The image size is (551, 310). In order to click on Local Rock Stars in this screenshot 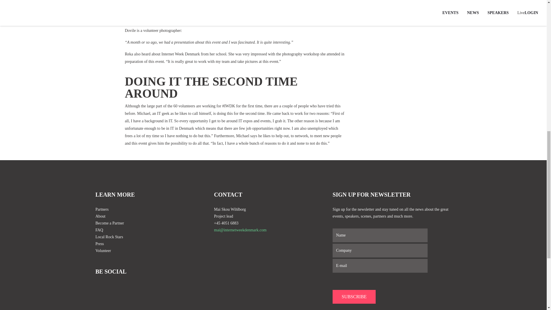, I will do `click(154, 237)`.